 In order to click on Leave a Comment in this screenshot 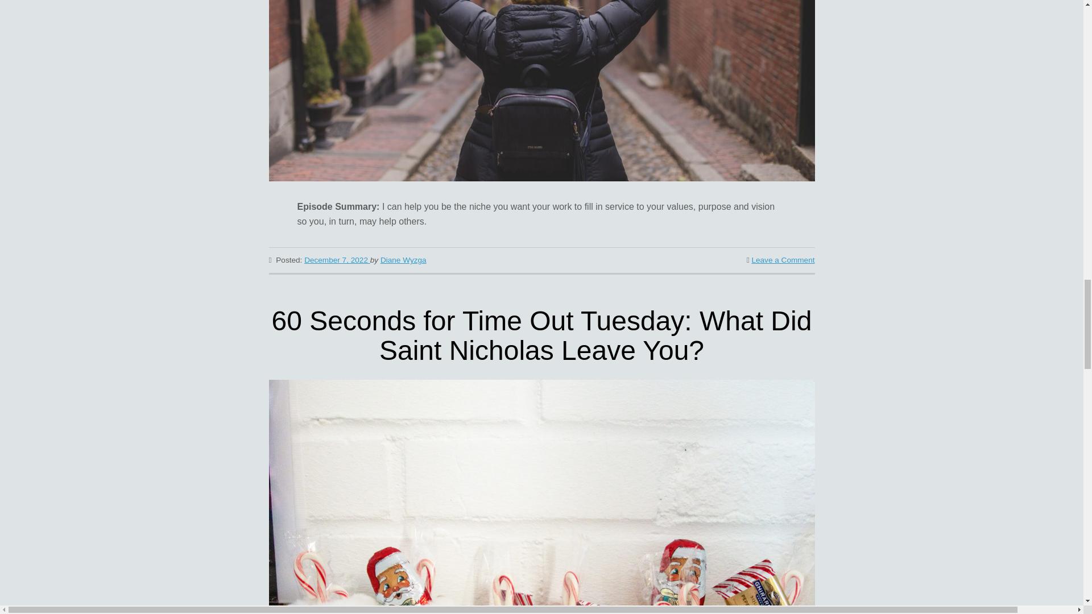, I will do `click(783, 260)`.